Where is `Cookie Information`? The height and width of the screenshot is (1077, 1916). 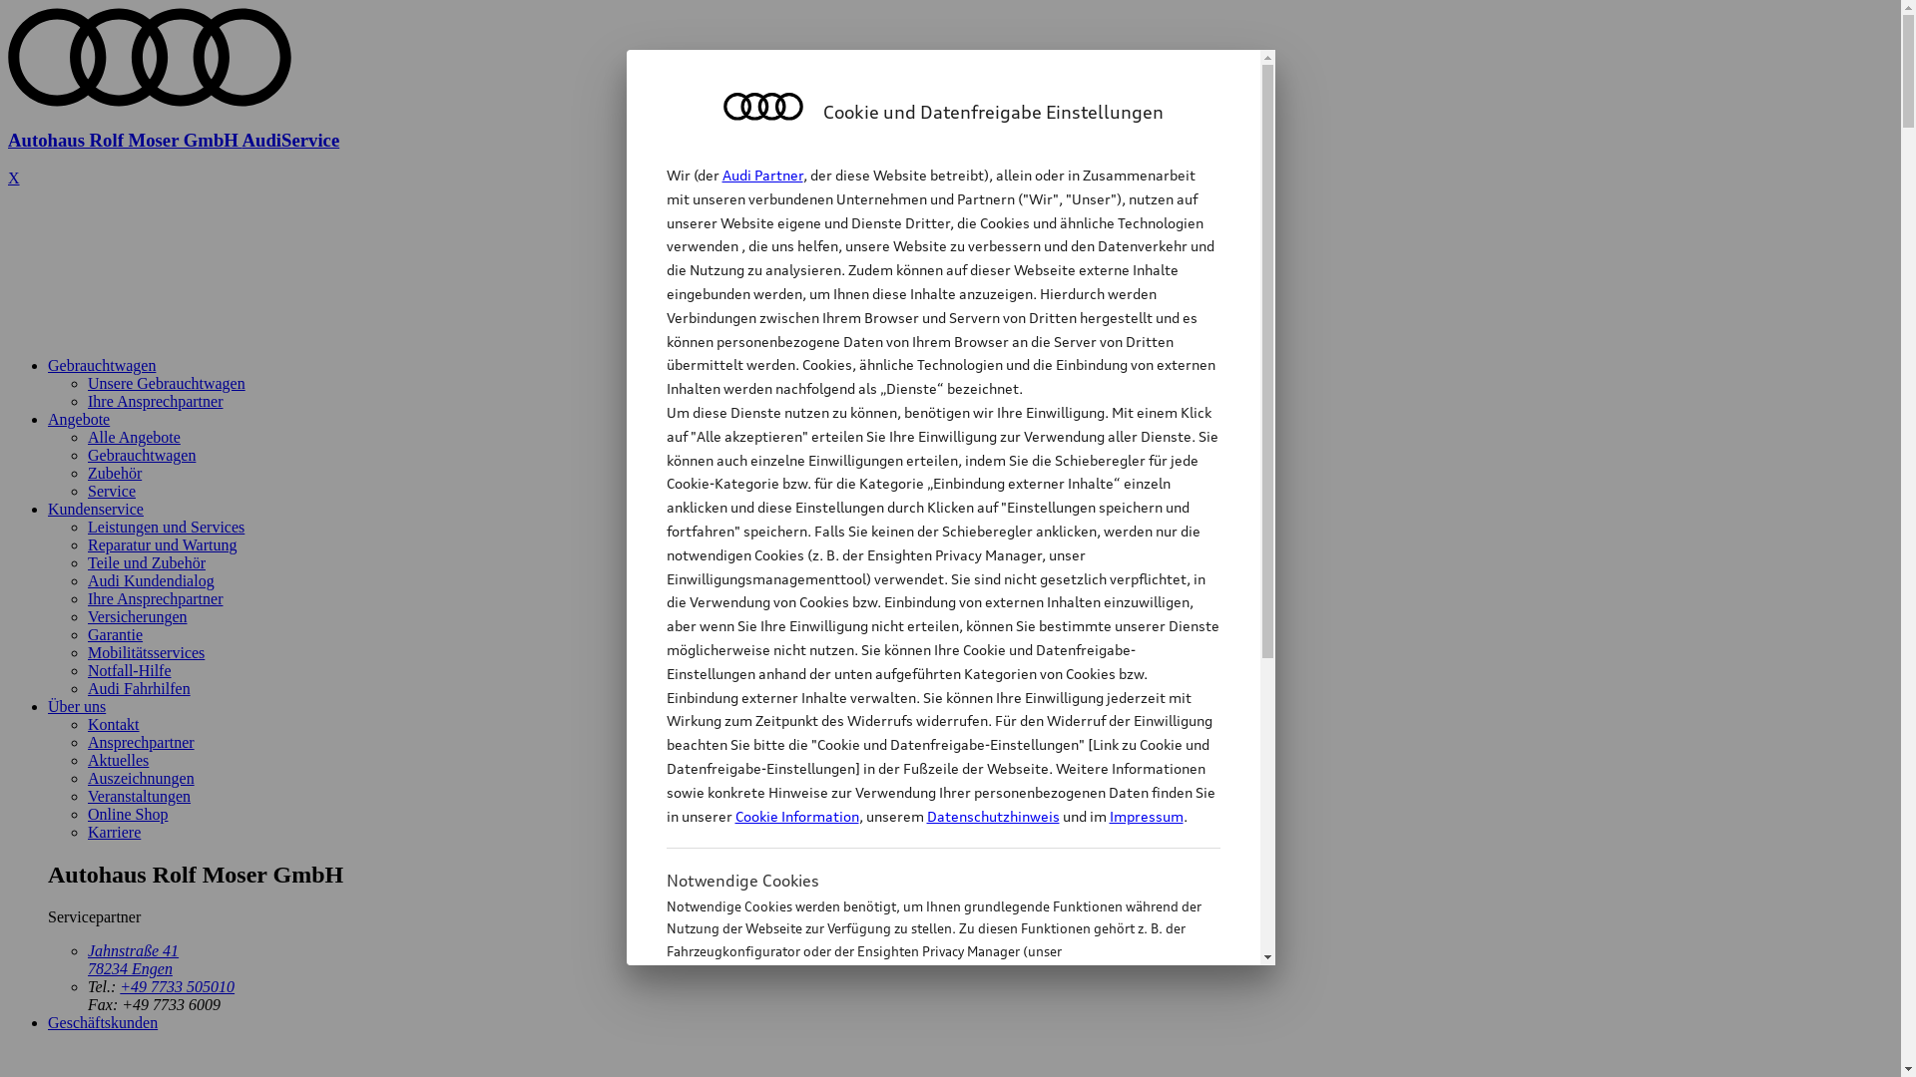
Cookie Information is located at coordinates (796, 816).